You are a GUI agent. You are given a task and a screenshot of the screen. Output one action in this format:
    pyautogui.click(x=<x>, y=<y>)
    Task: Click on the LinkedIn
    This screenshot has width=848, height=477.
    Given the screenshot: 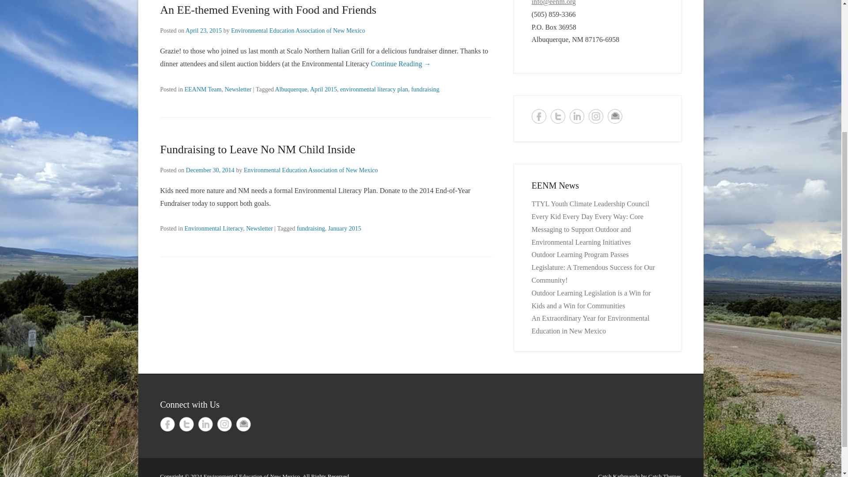 What is the action you would take?
    pyautogui.click(x=577, y=116)
    